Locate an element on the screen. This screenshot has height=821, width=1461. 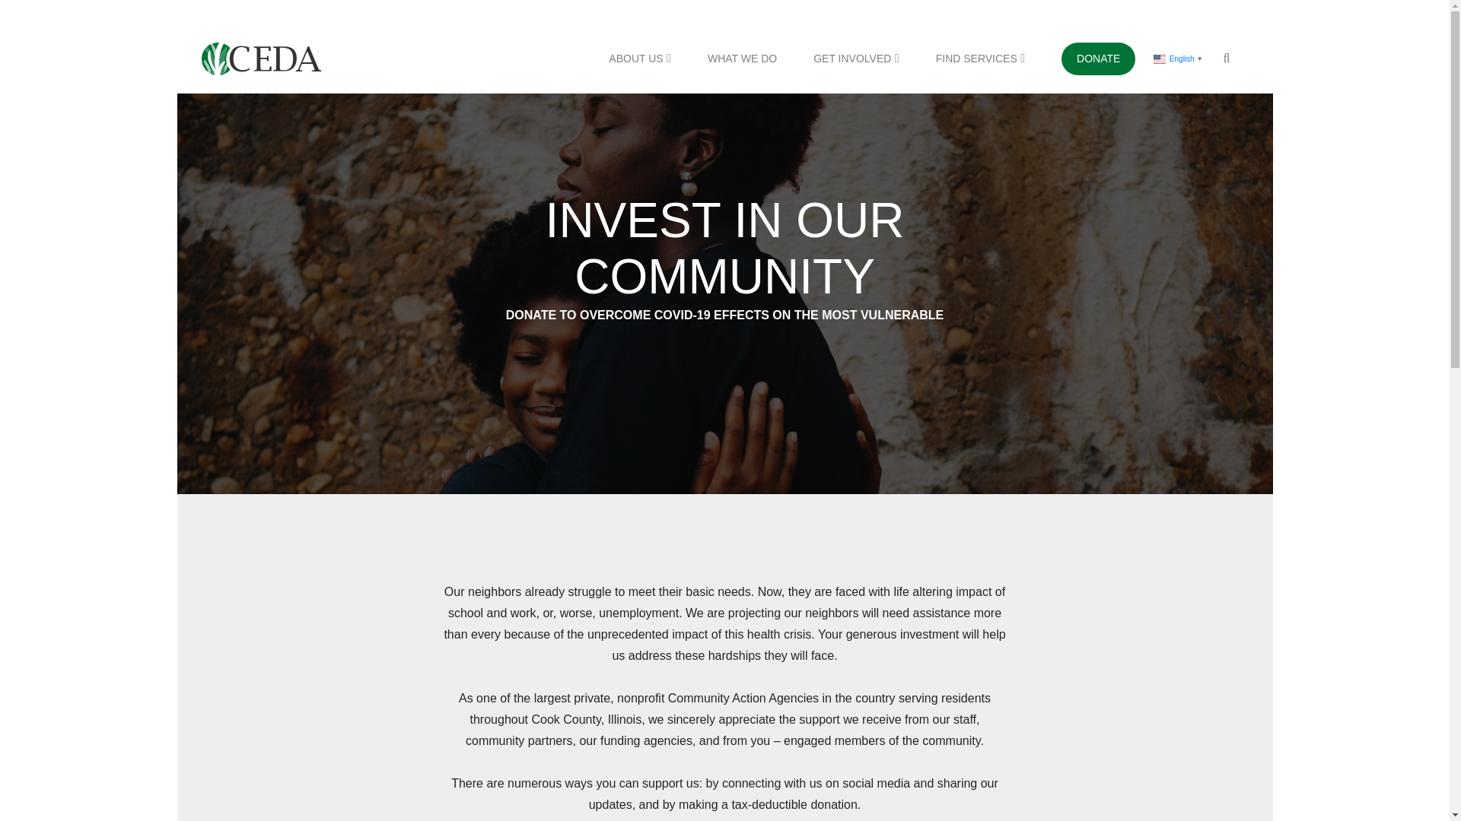
FIND SERVICES is located at coordinates (980, 59).